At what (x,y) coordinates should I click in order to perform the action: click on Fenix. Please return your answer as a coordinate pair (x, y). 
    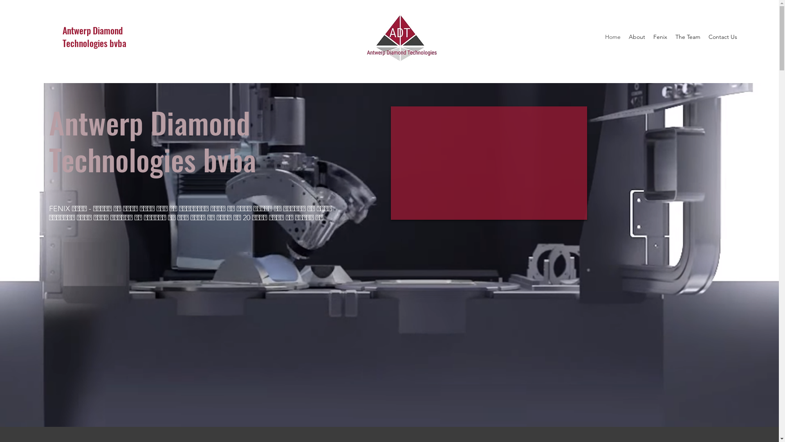
    Looking at the image, I should click on (660, 37).